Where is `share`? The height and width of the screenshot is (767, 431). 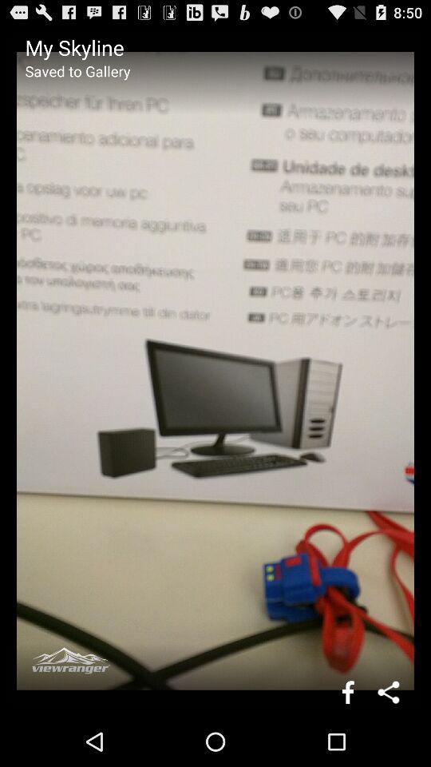 share is located at coordinates (389, 692).